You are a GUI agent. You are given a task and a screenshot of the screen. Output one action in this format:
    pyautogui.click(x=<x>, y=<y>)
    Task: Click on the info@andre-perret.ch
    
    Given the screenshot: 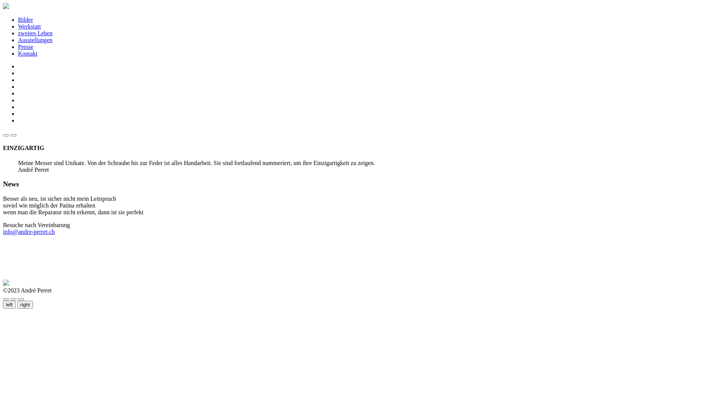 What is the action you would take?
    pyautogui.click(x=29, y=232)
    